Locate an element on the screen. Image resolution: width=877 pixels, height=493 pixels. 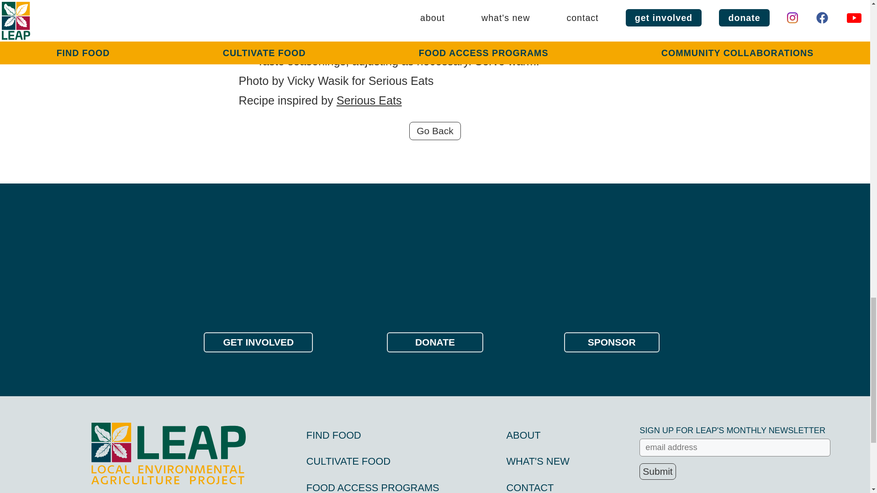
ABOUT is located at coordinates (523, 435).